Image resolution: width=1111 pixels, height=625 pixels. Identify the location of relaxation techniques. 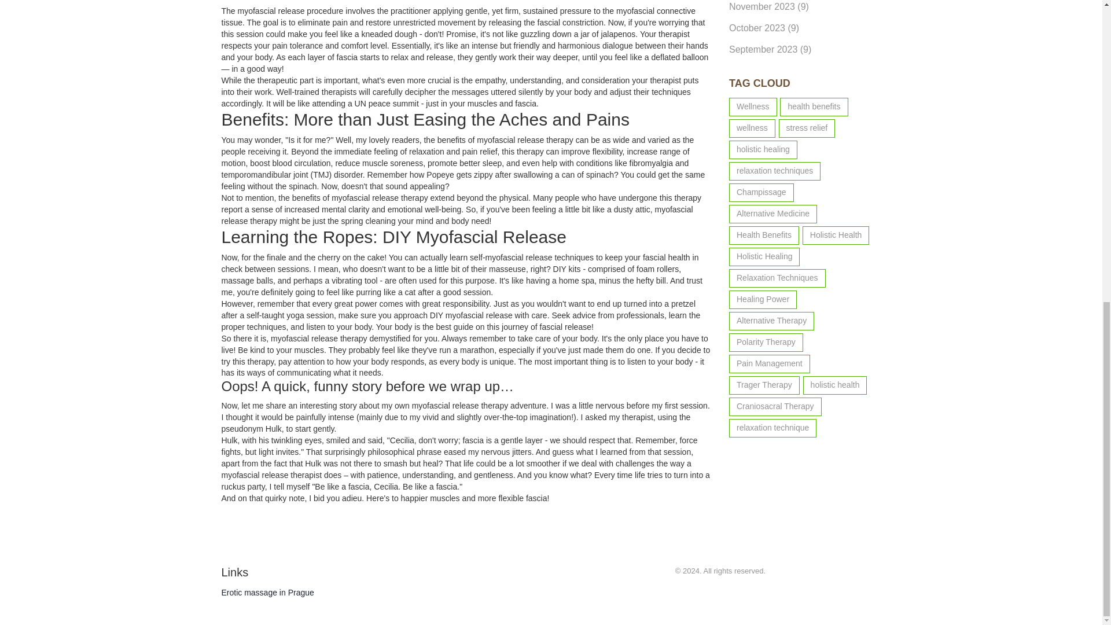
(774, 171).